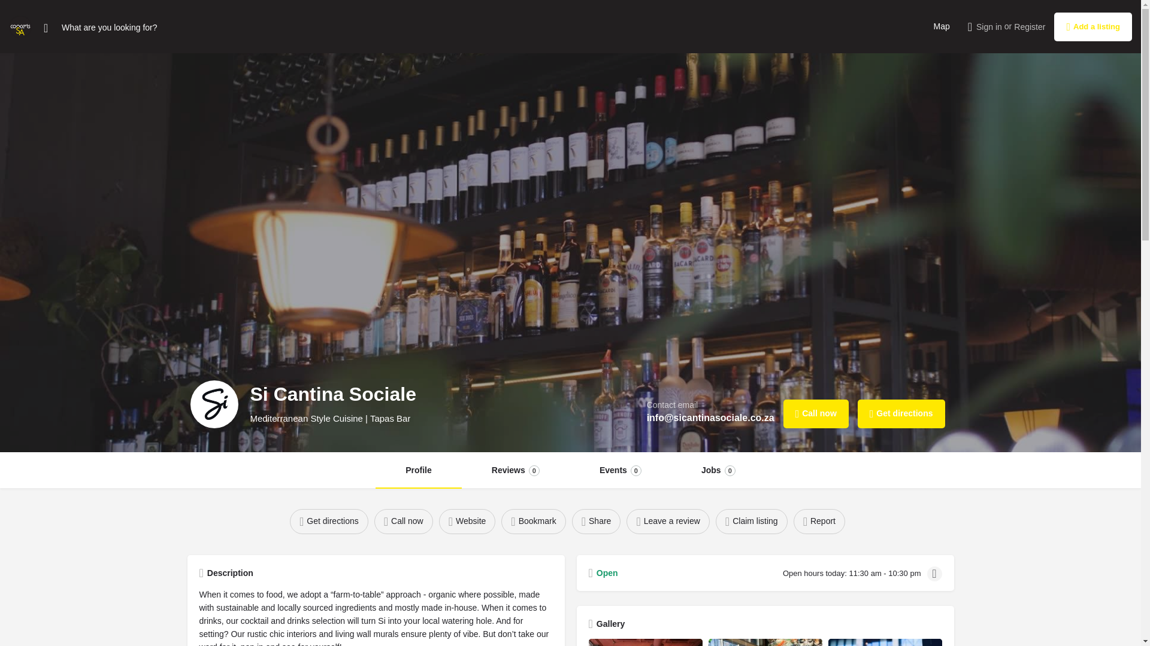 This screenshot has width=1150, height=646. What do you see at coordinates (751, 522) in the screenshot?
I see `Call now` at bounding box center [751, 522].